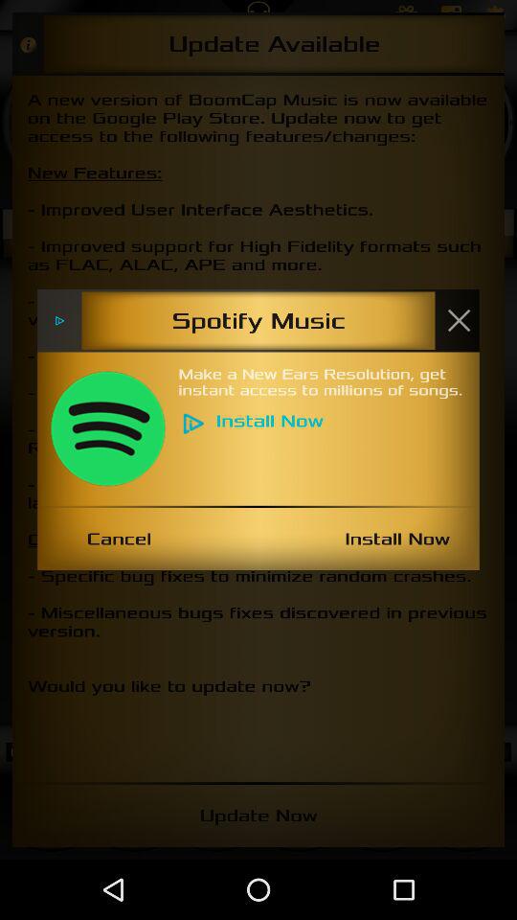  I want to click on swipe to the cancel item, so click(119, 539).